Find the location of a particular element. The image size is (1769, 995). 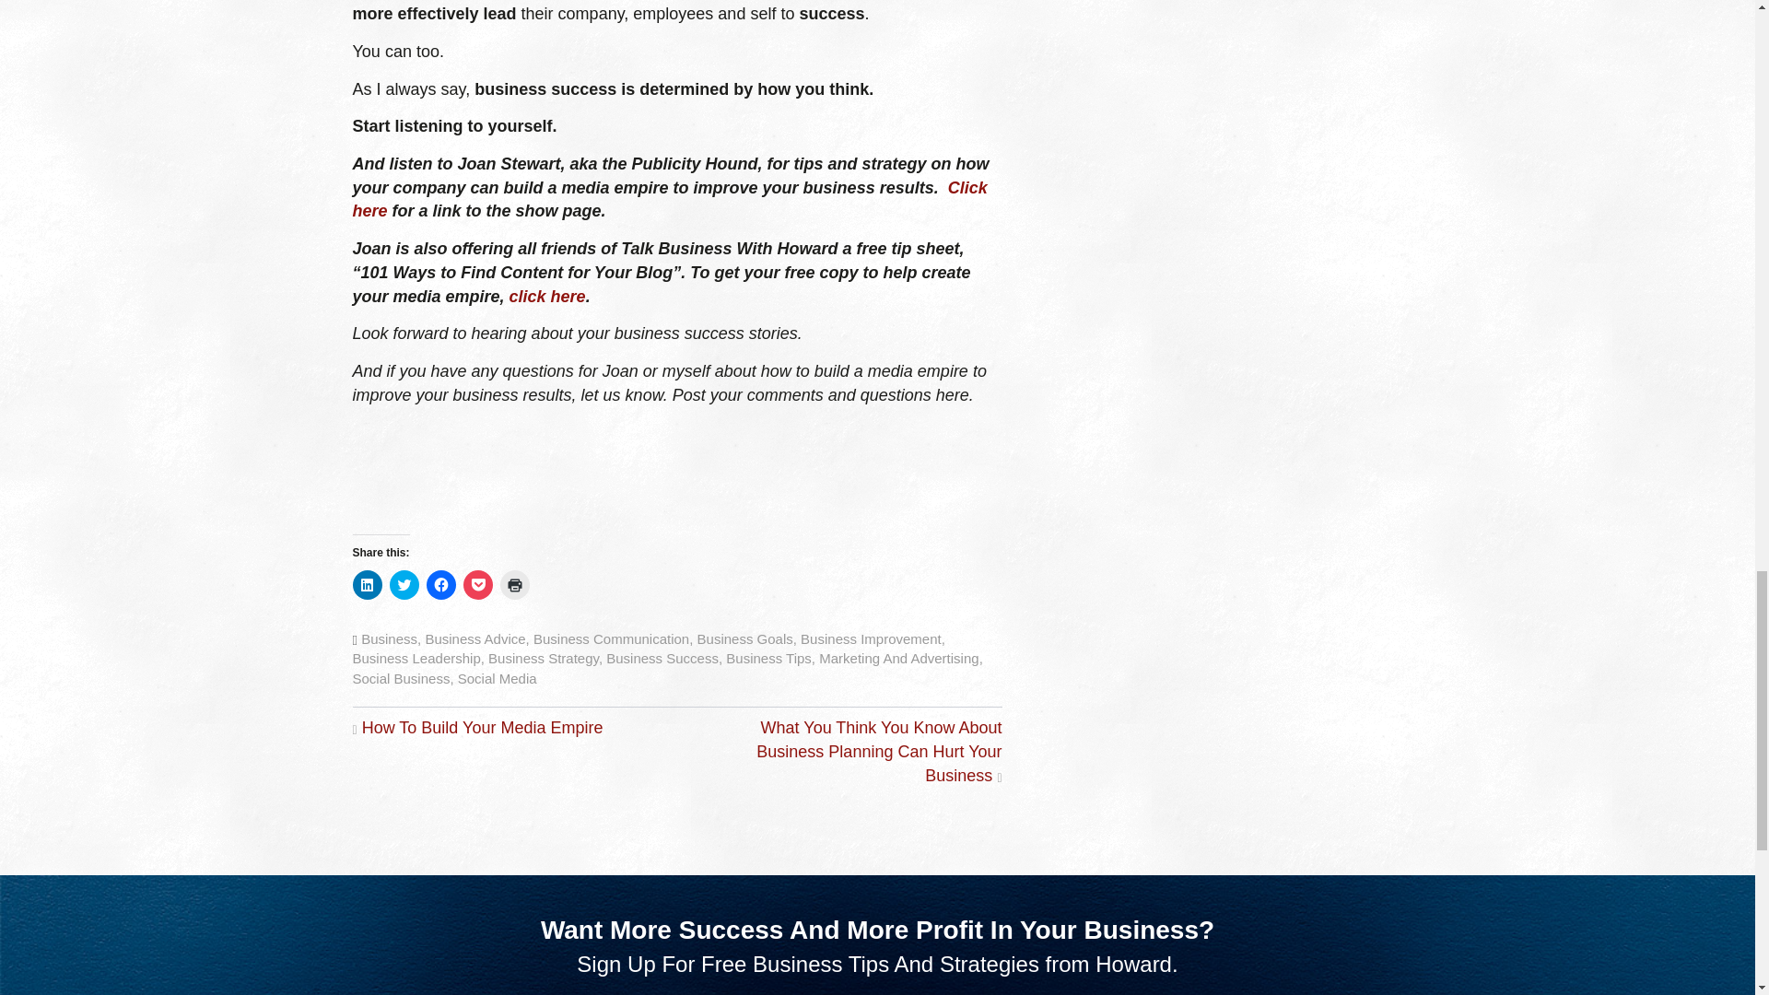

Business Advice is located at coordinates (474, 638).